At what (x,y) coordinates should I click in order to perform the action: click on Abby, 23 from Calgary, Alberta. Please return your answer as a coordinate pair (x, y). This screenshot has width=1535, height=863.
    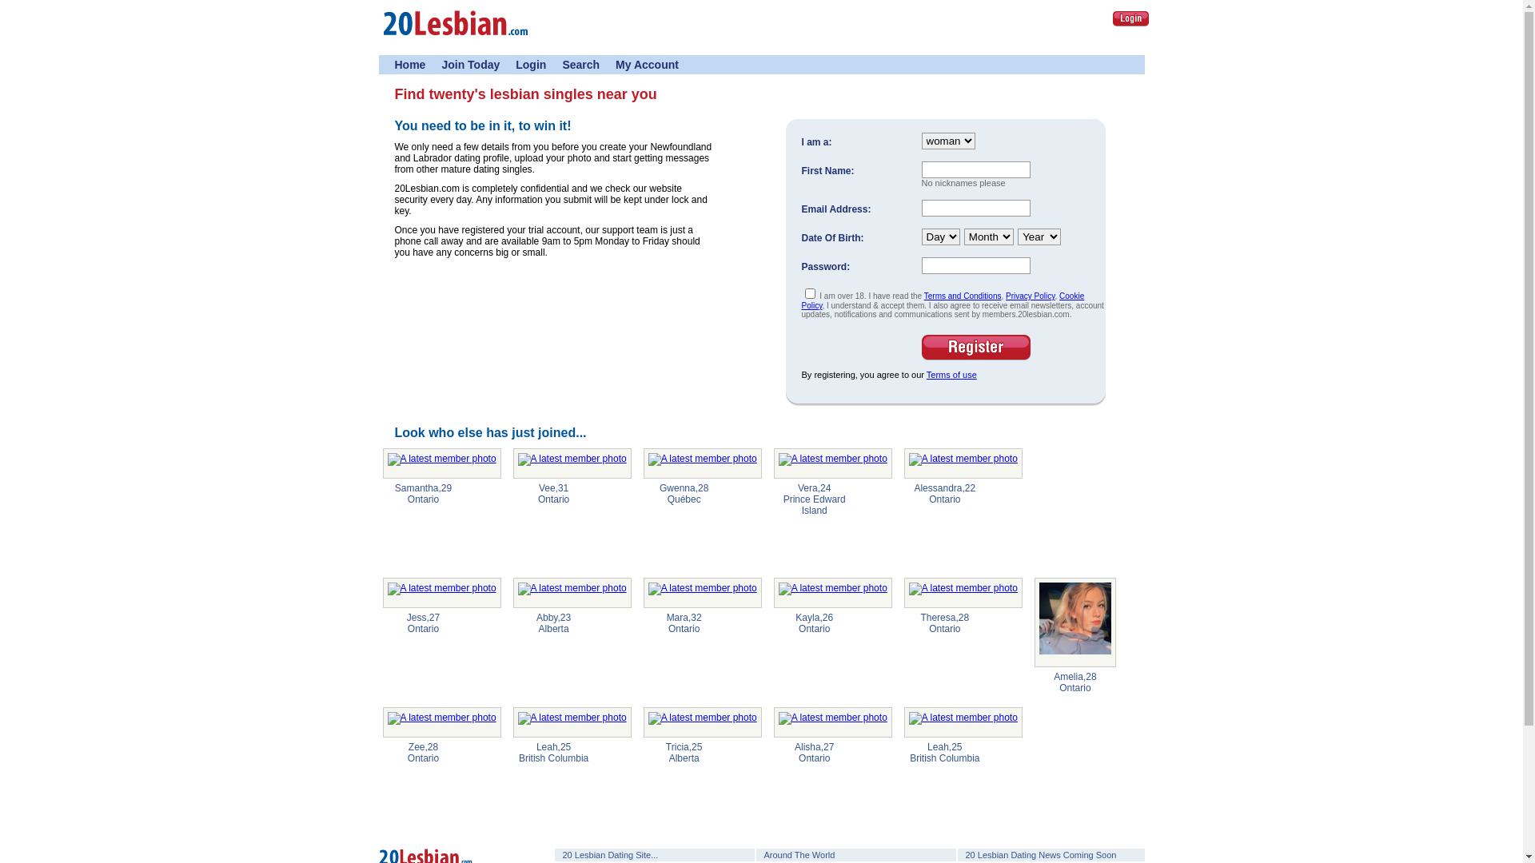
    Looking at the image, I should click on (572, 593).